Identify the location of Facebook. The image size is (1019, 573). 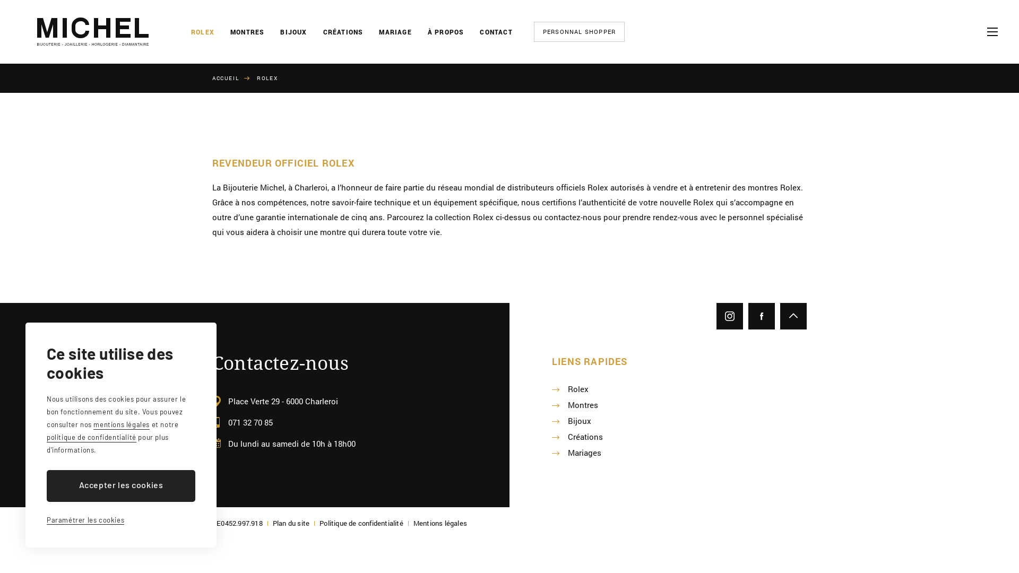
(762, 316).